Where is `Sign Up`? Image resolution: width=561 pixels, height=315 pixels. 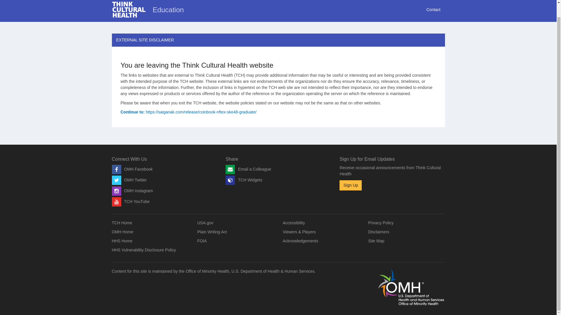
Sign Up is located at coordinates (351, 185).